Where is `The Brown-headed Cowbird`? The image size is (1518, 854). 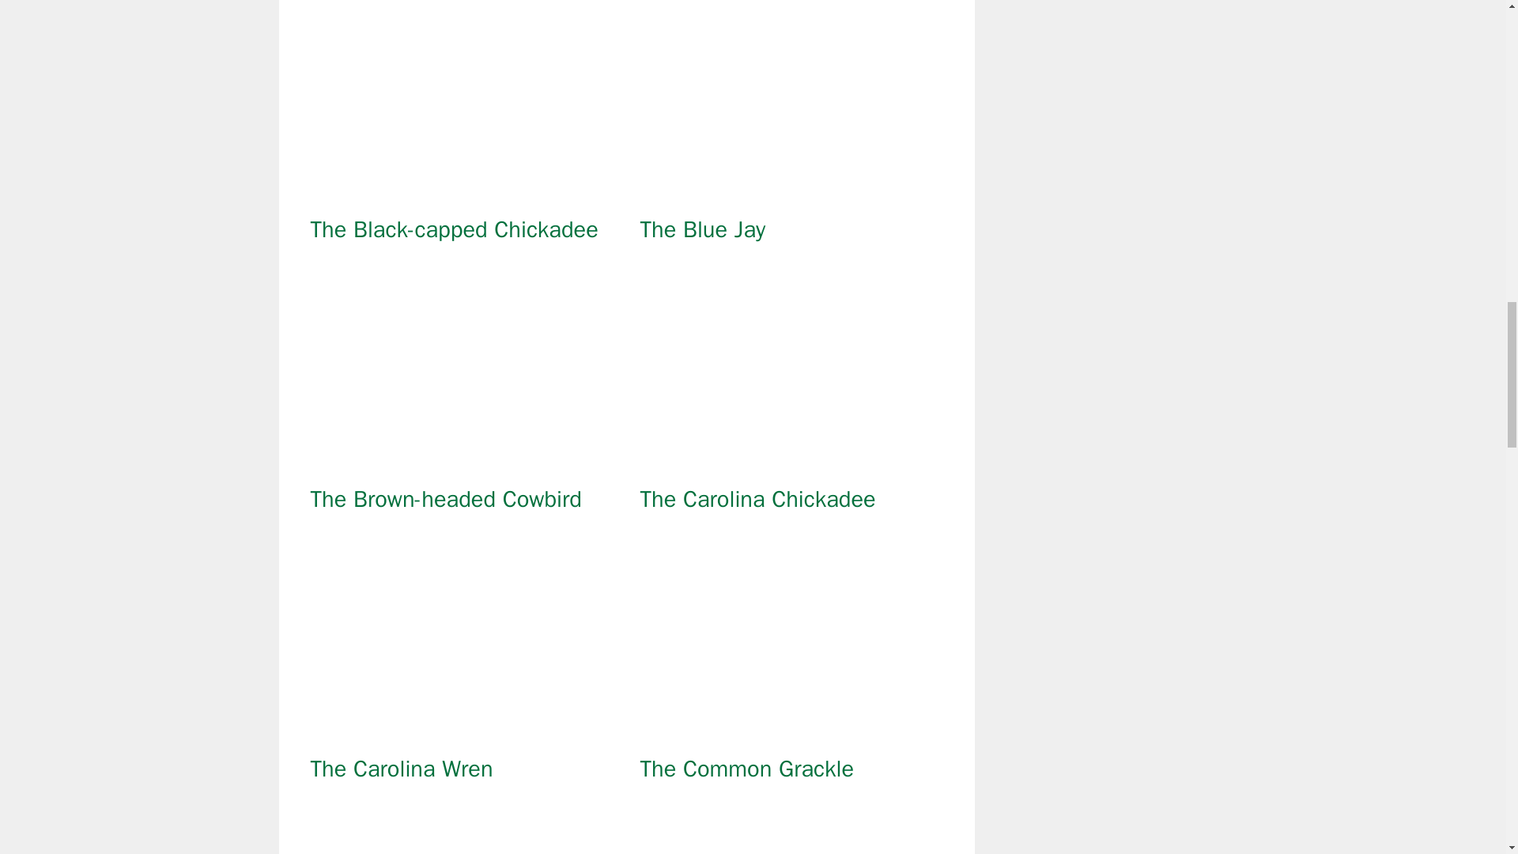 The Brown-headed Cowbird is located at coordinates (461, 463).